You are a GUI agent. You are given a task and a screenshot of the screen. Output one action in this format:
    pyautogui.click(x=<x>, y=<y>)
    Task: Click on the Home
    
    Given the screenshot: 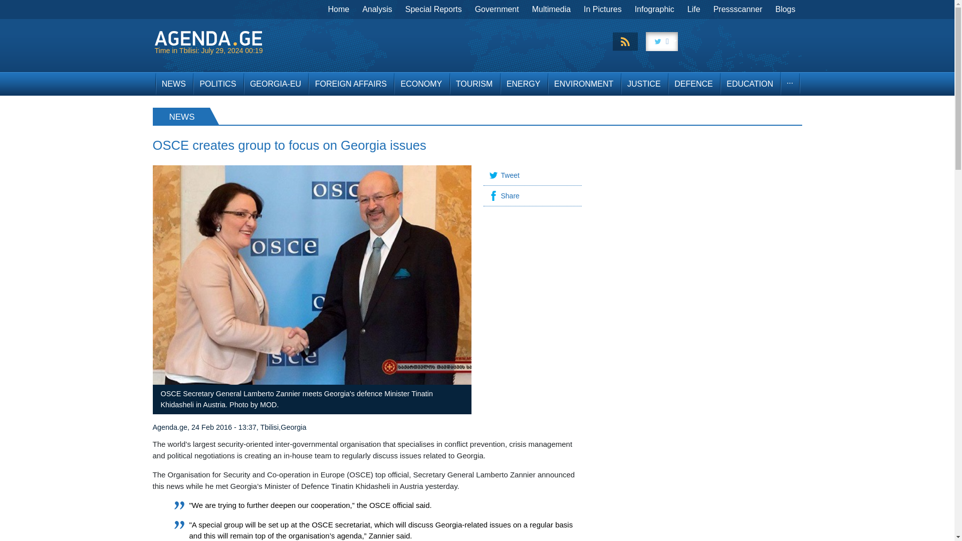 What is the action you would take?
    pyautogui.click(x=339, y=9)
    